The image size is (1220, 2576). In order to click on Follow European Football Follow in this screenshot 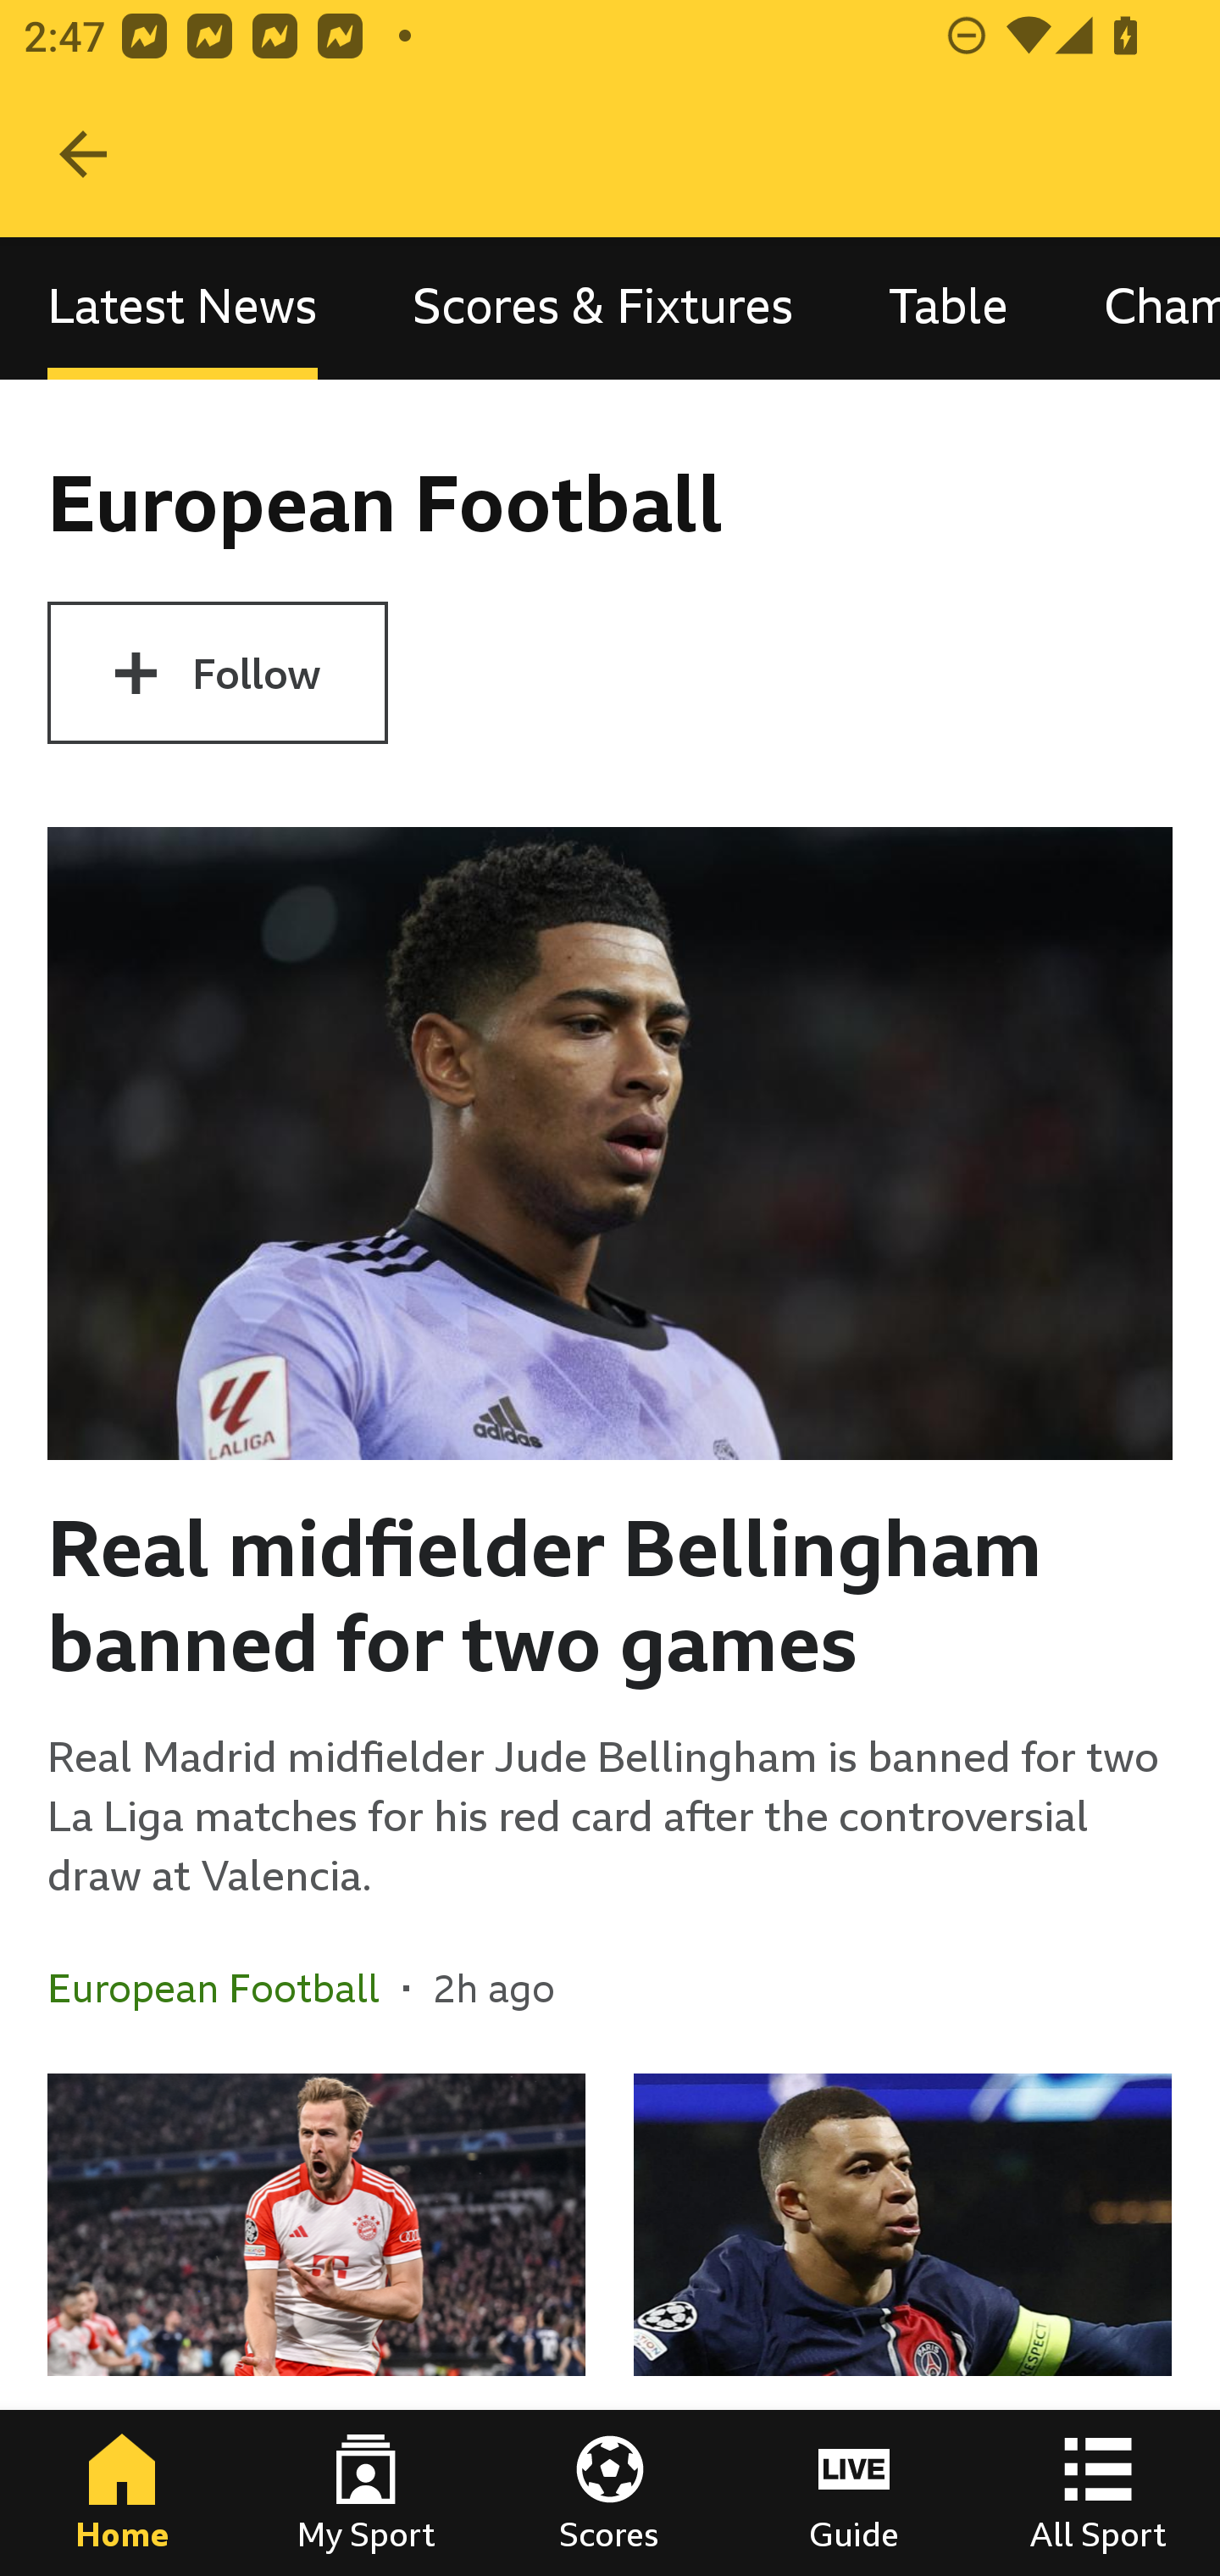, I will do `click(217, 673)`.